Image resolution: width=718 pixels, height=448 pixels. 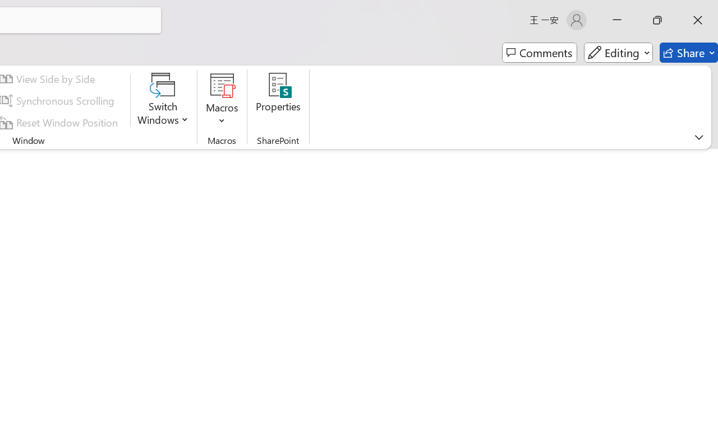 What do you see at coordinates (278, 101) in the screenshot?
I see `Properties` at bounding box center [278, 101].